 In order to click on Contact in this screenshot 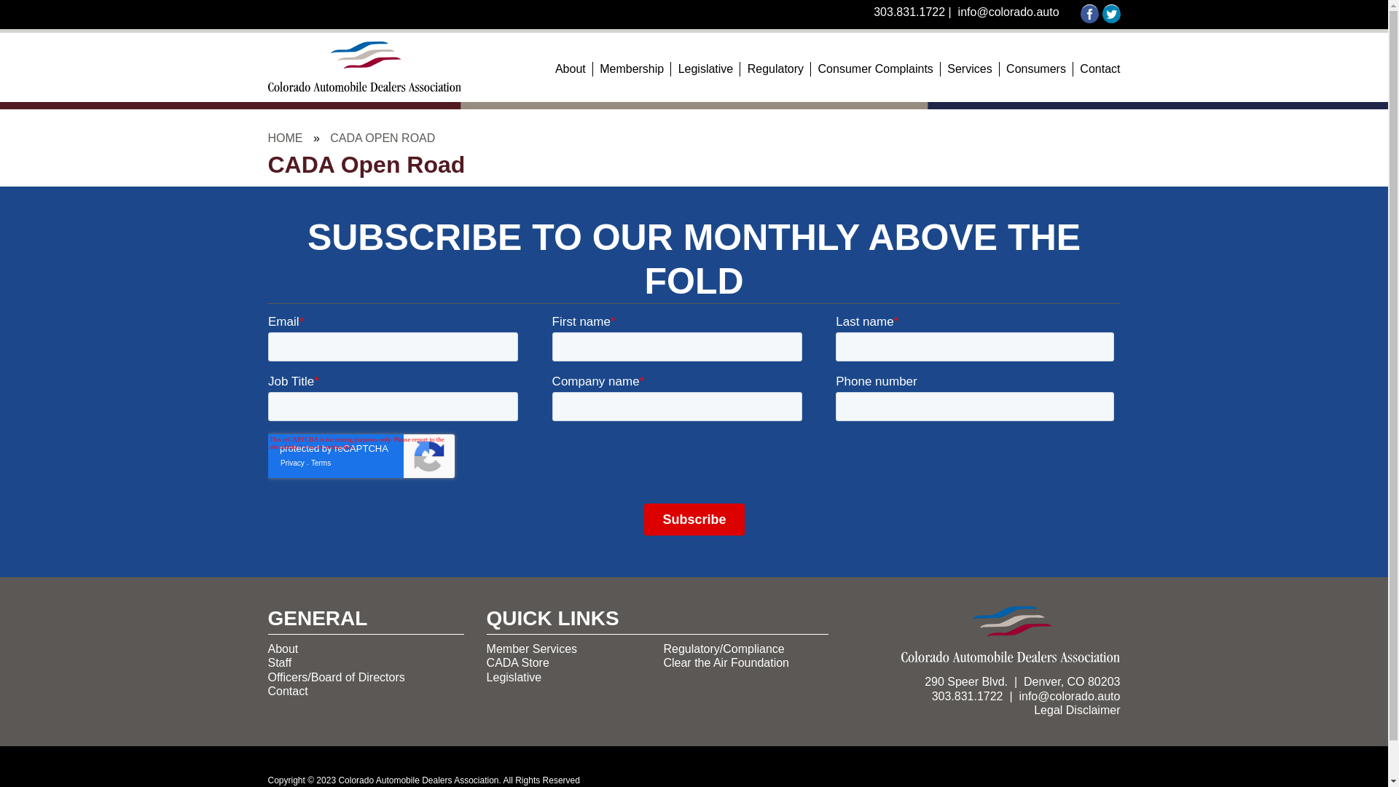, I will do `click(1096, 69)`.